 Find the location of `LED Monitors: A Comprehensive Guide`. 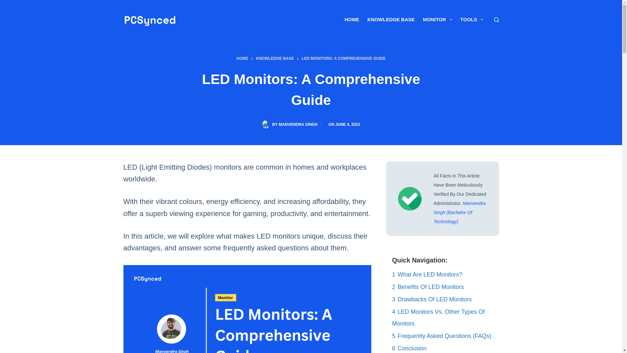

LED Monitors: A Comprehensive Guide is located at coordinates (311, 90).